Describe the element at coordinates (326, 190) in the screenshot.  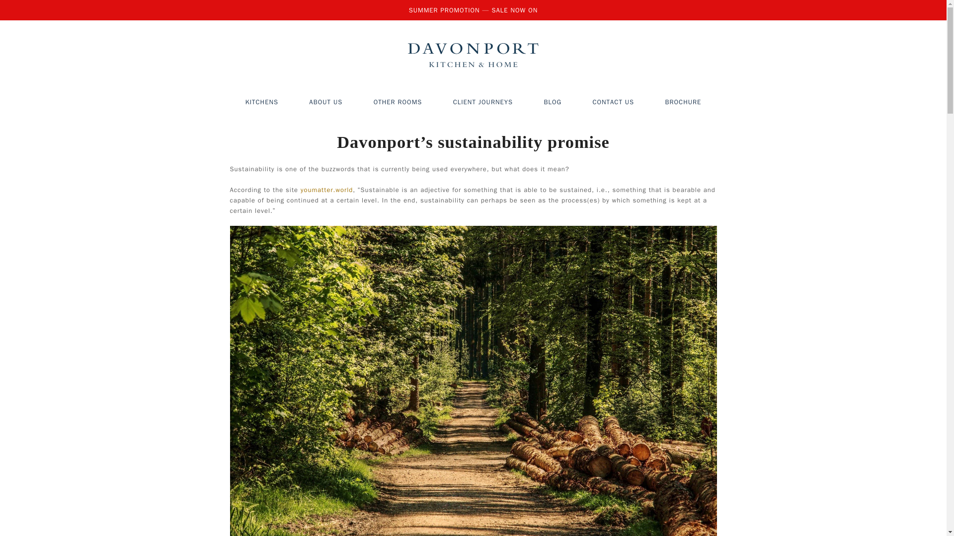
I see `youmatter.world` at that location.